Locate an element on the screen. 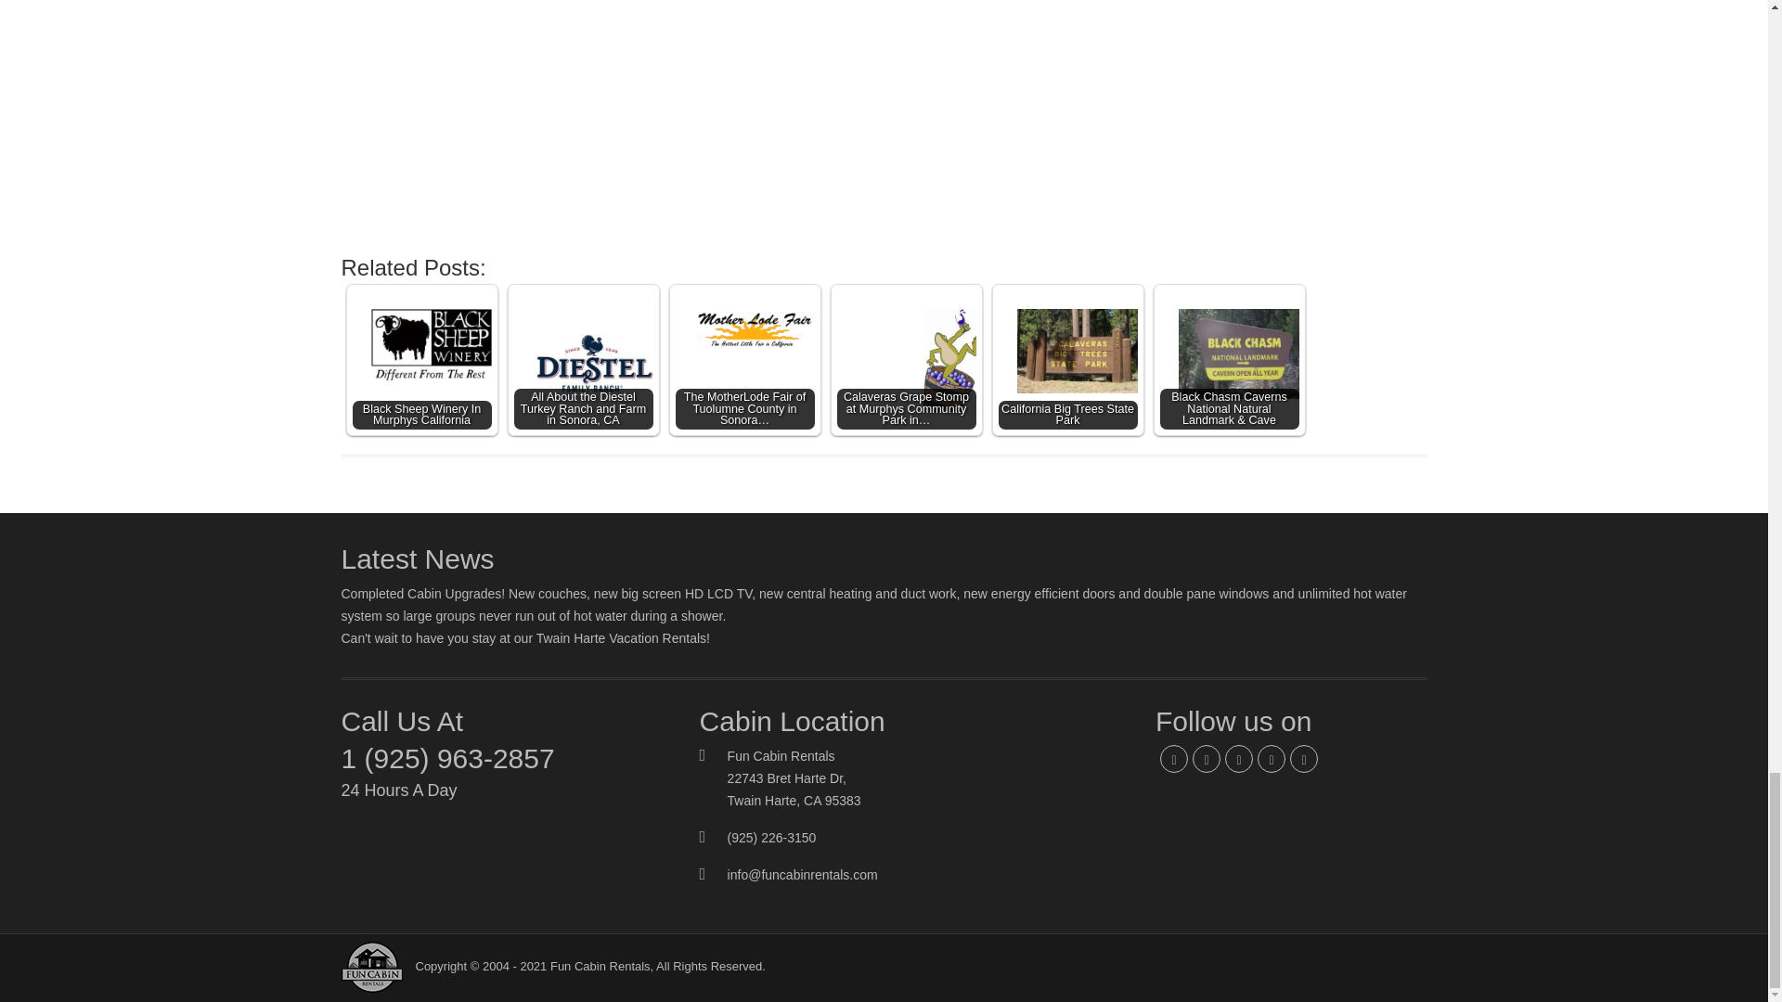  All About the Diestel Turkey Ranch and Farm in Sonora, CA is located at coordinates (584, 360).